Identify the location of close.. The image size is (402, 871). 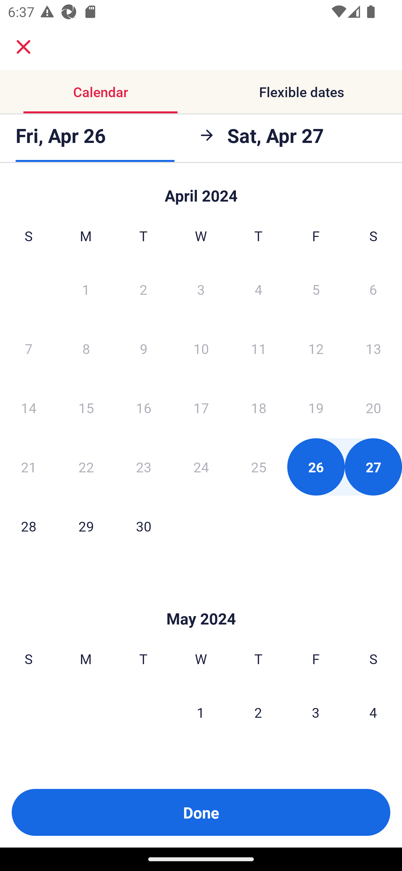
(23, 47).